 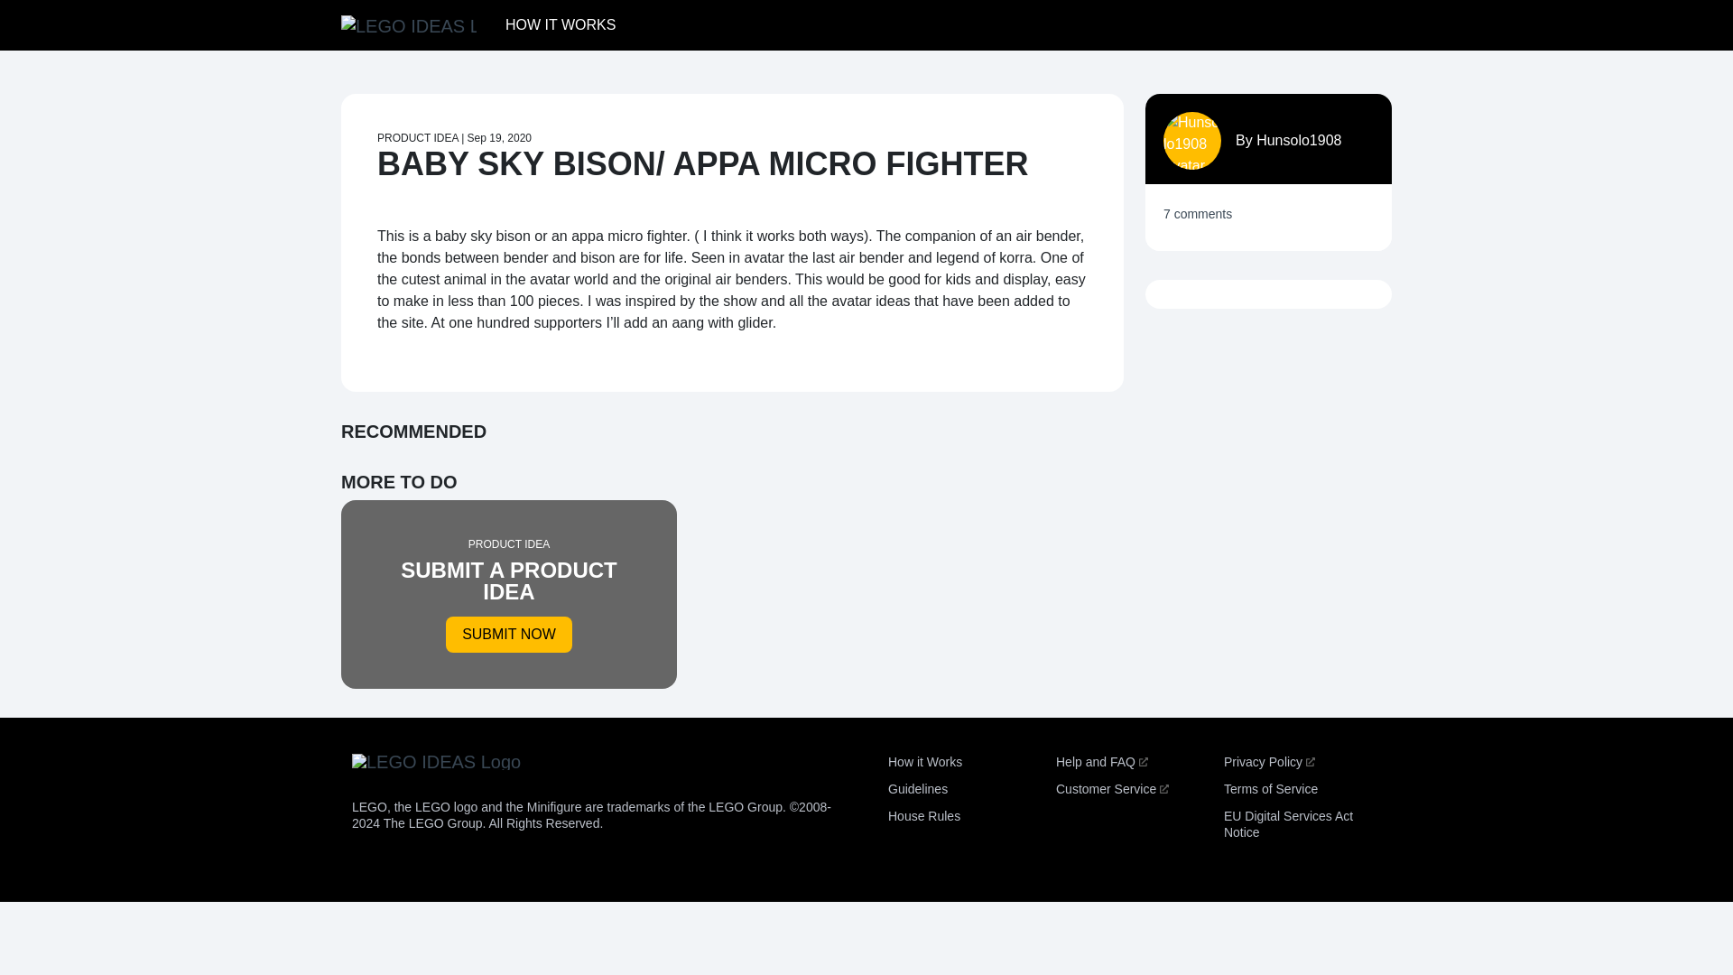 I want to click on Hunsolo1908, so click(x=1270, y=789).